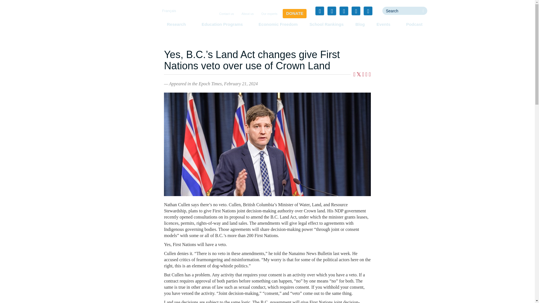 This screenshot has width=539, height=303. I want to click on Instagram, so click(368, 11).